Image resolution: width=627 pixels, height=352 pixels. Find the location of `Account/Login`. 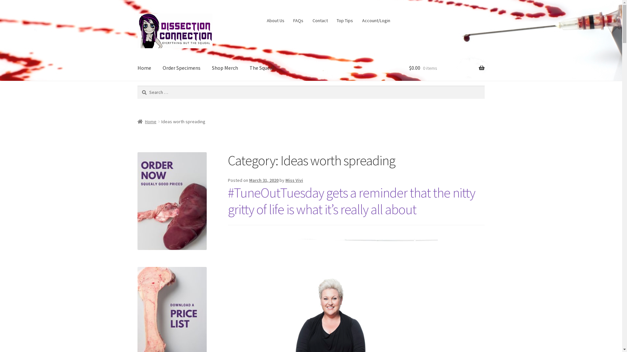

Account/Login is located at coordinates (376, 21).